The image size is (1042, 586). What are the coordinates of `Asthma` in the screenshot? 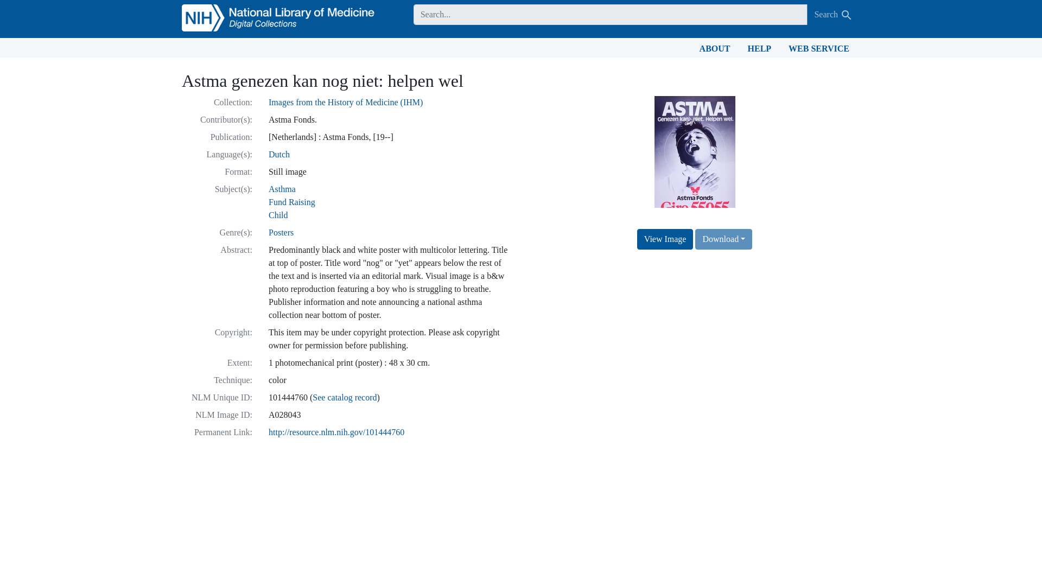 It's located at (282, 189).